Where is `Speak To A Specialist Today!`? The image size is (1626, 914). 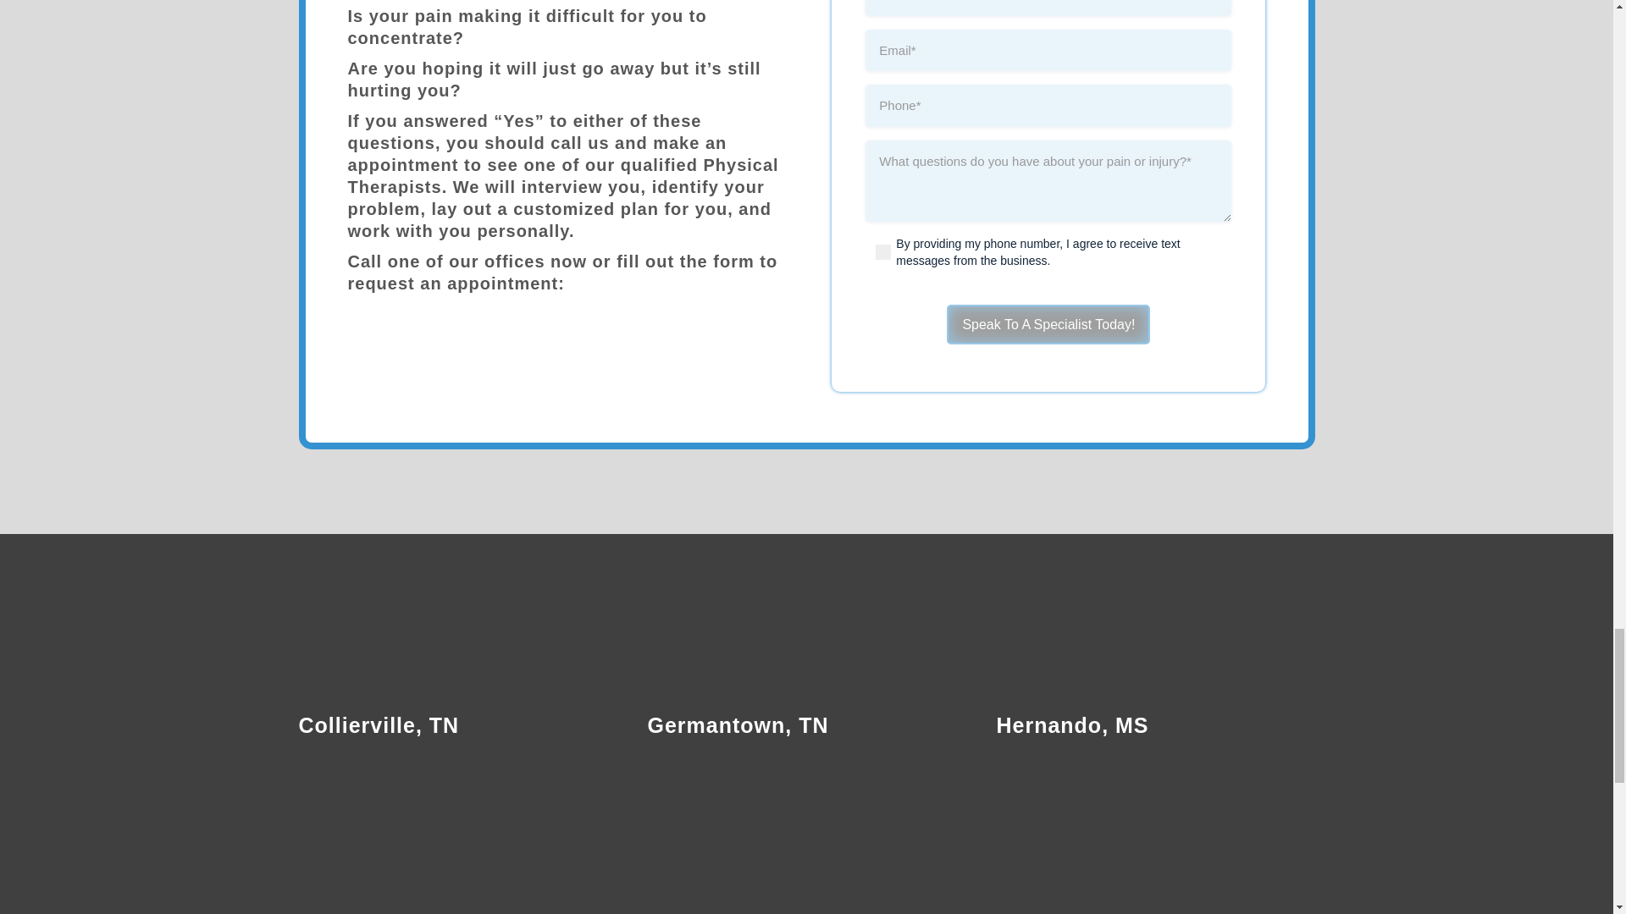 Speak To A Specialist Today! is located at coordinates (1048, 324).